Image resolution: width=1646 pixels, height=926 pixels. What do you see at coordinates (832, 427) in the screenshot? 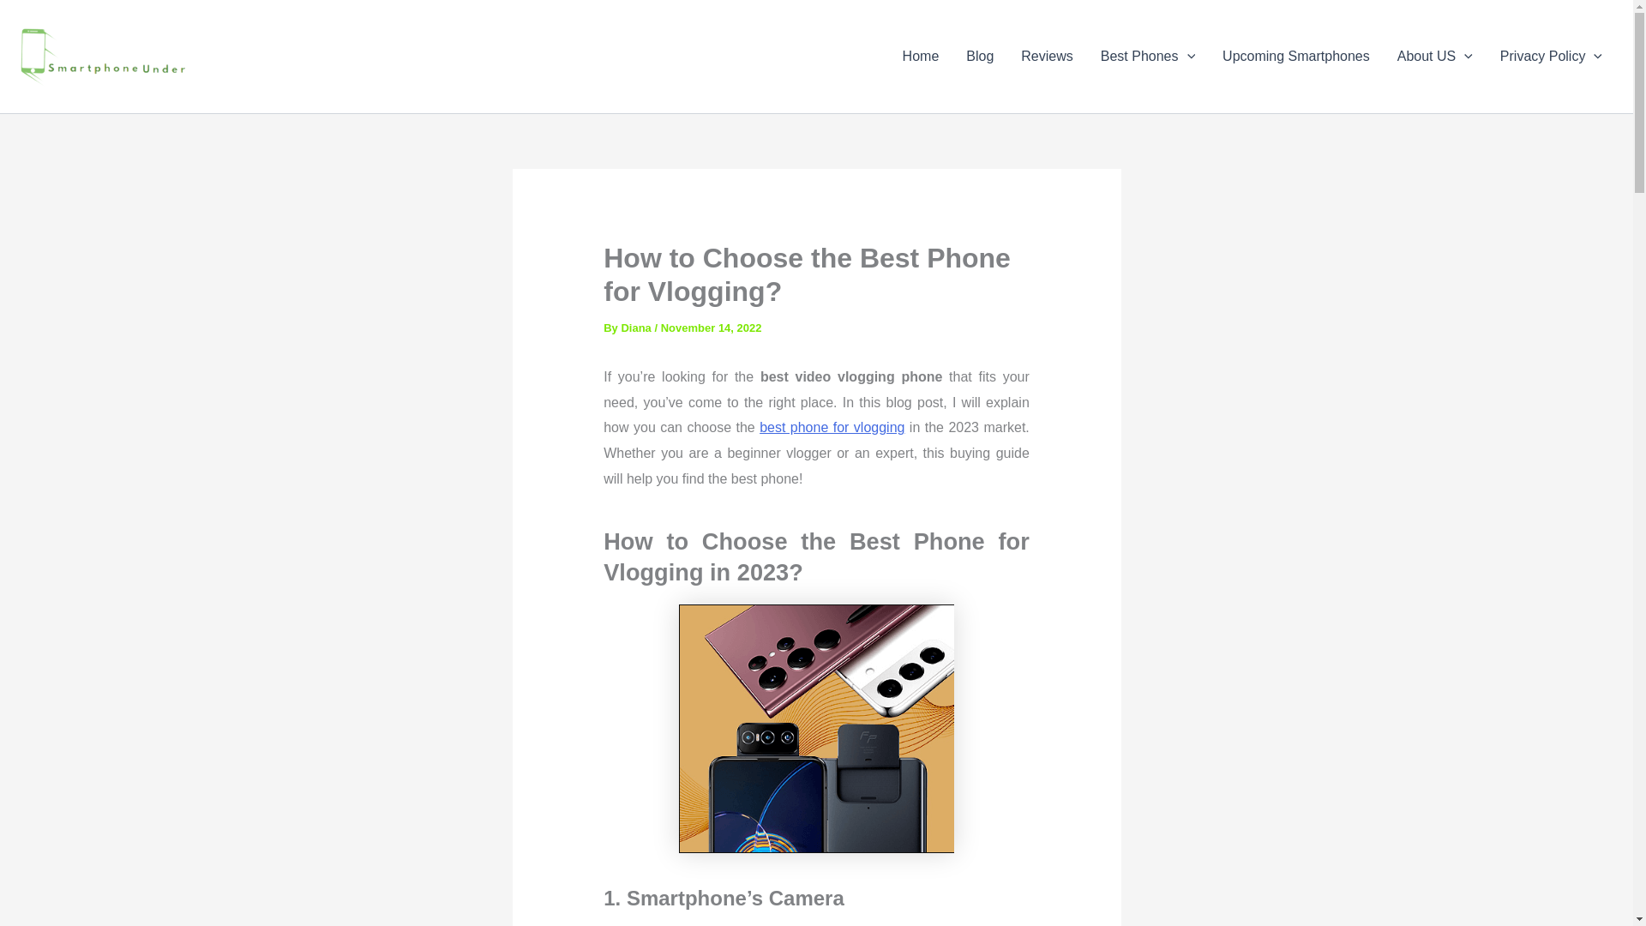
I see `best phone for vlogging` at bounding box center [832, 427].